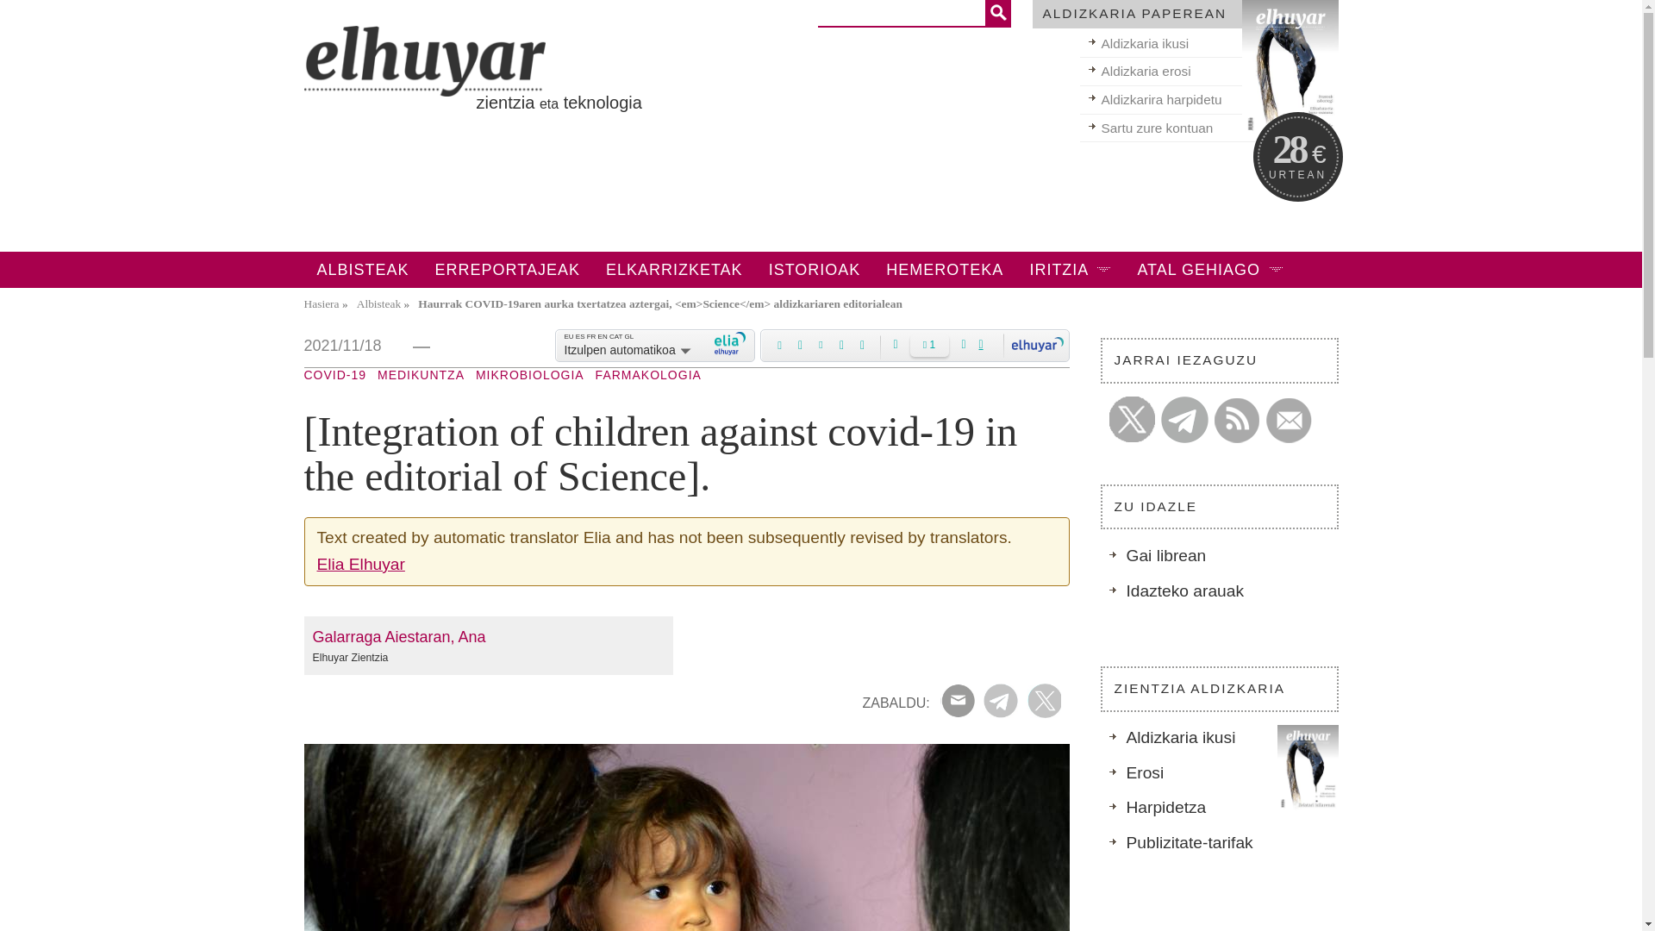 This screenshot has width=1655, height=931. What do you see at coordinates (1208, 128) in the screenshot?
I see `Sartu zure kontuan` at bounding box center [1208, 128].